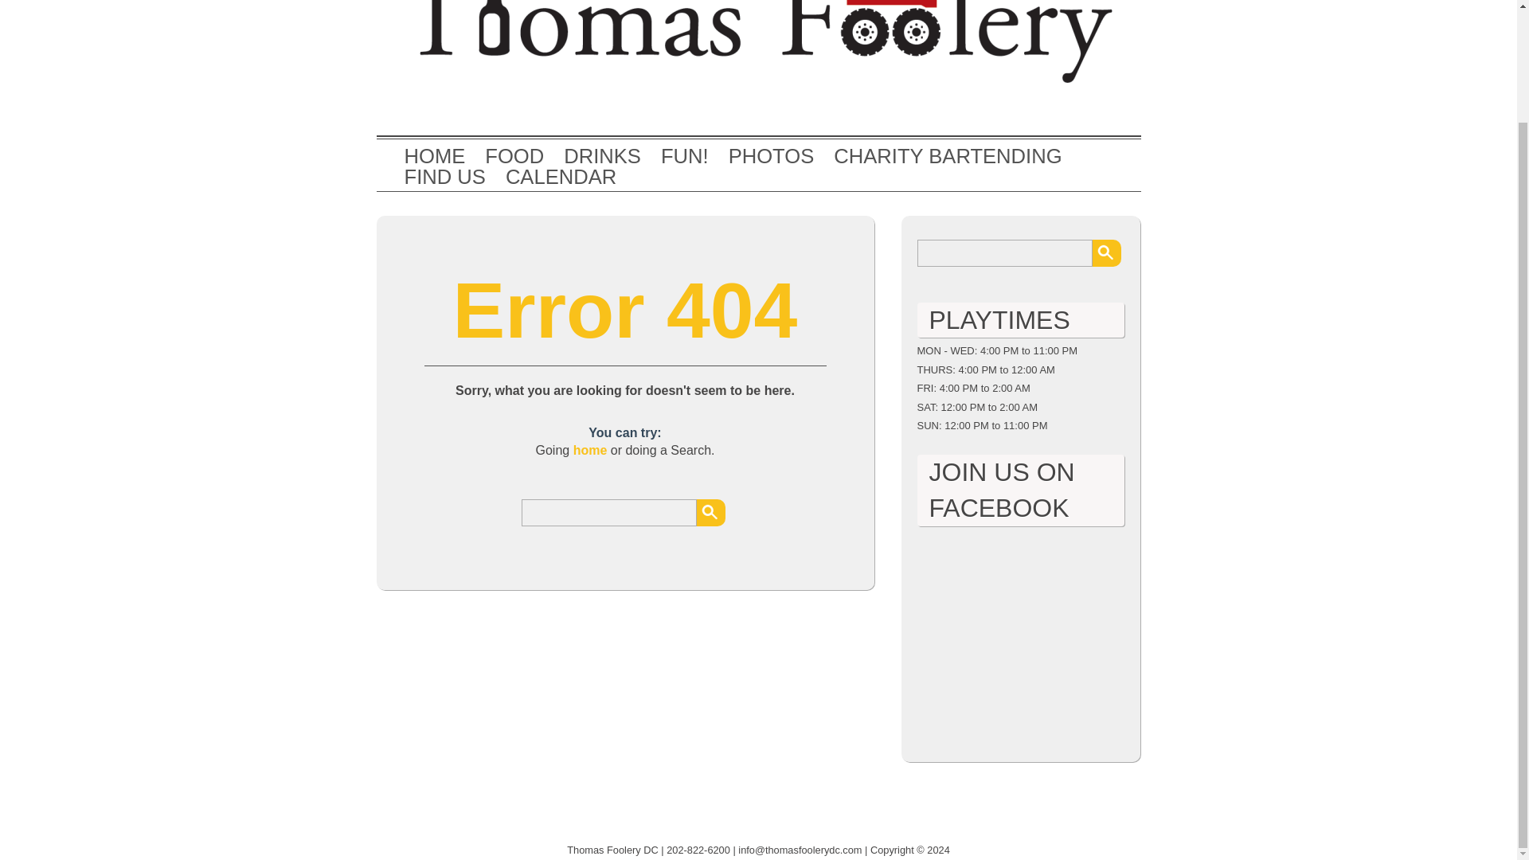 Image resolution: width=1529 pixels, height=860 pixels. What do you see at coordinates (561, 177) in the screenshot?
I see `CALENDAR` at bounding box center [561, 177].